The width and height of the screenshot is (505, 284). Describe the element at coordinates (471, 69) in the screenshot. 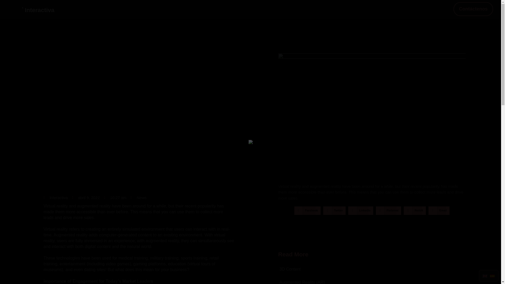

I see `Buscar` at that location.